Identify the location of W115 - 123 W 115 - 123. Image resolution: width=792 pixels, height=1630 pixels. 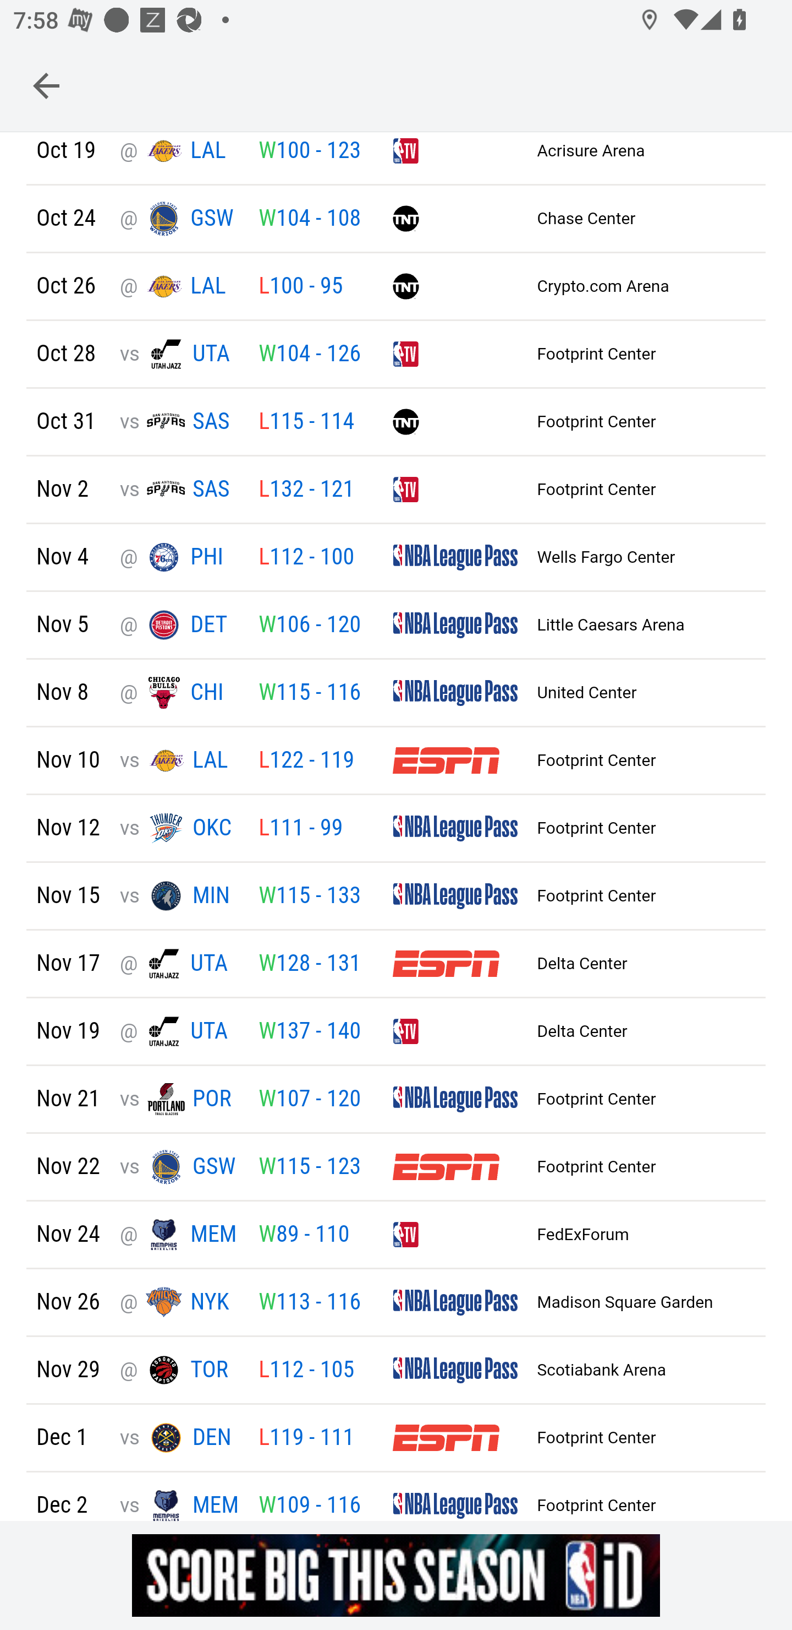
(309, 1169).